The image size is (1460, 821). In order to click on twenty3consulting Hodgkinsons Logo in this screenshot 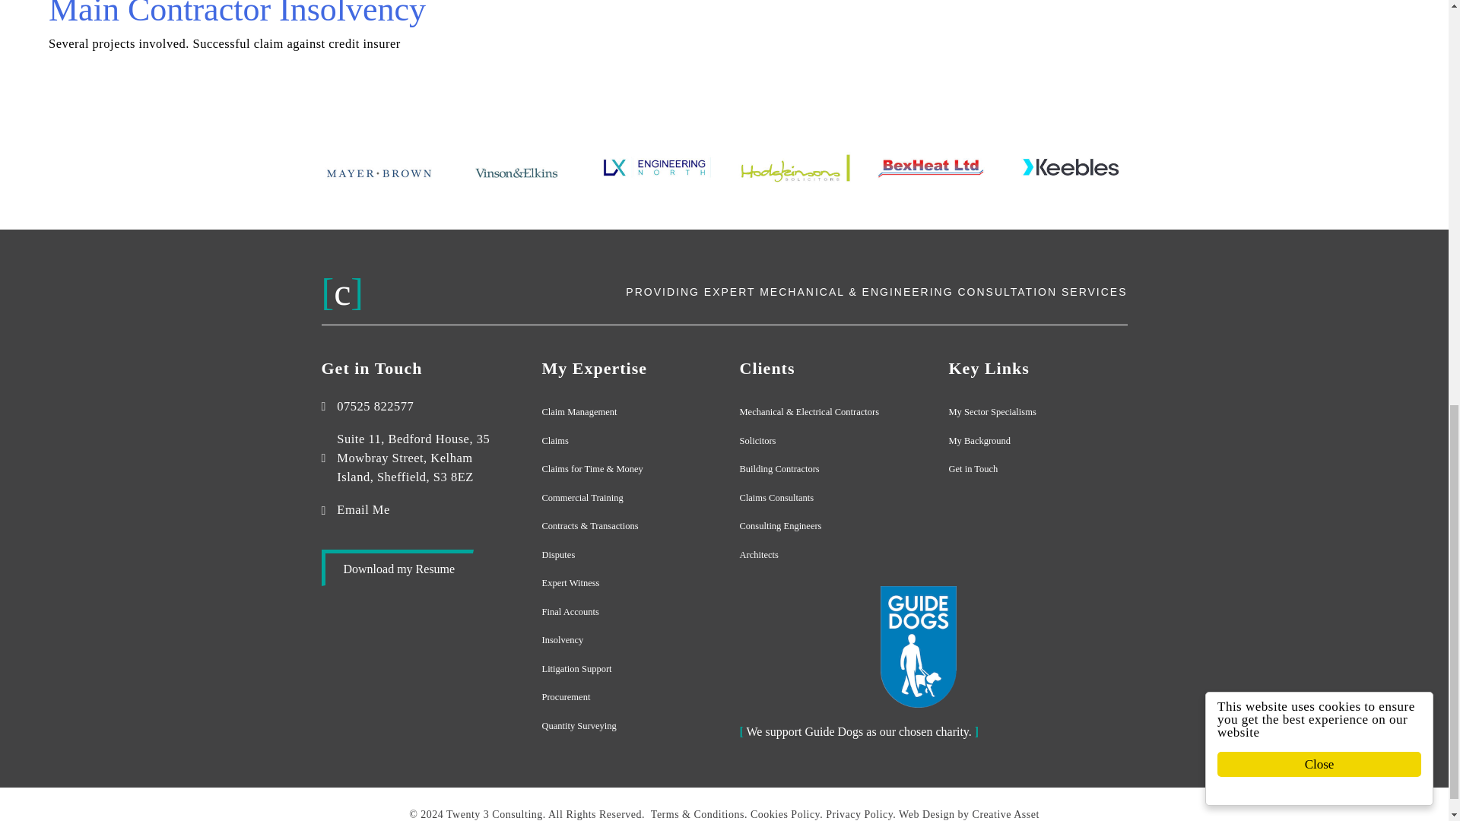, I will do `click(793, 166)`.